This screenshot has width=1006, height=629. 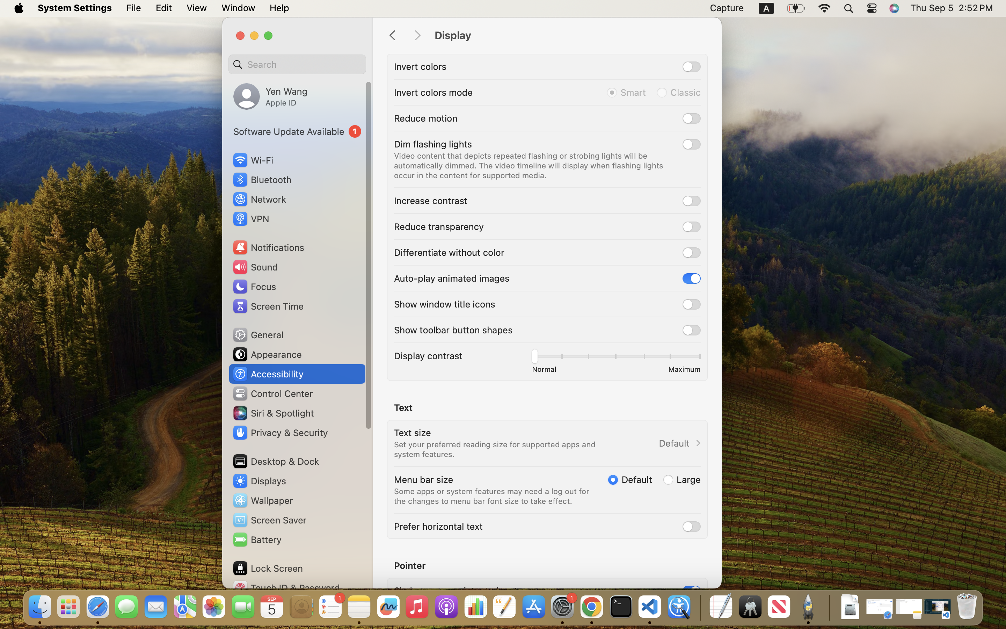 What do you see at coordinates (692, 591) in the screenshot?
I see `1` at bounding box center [692, 591].